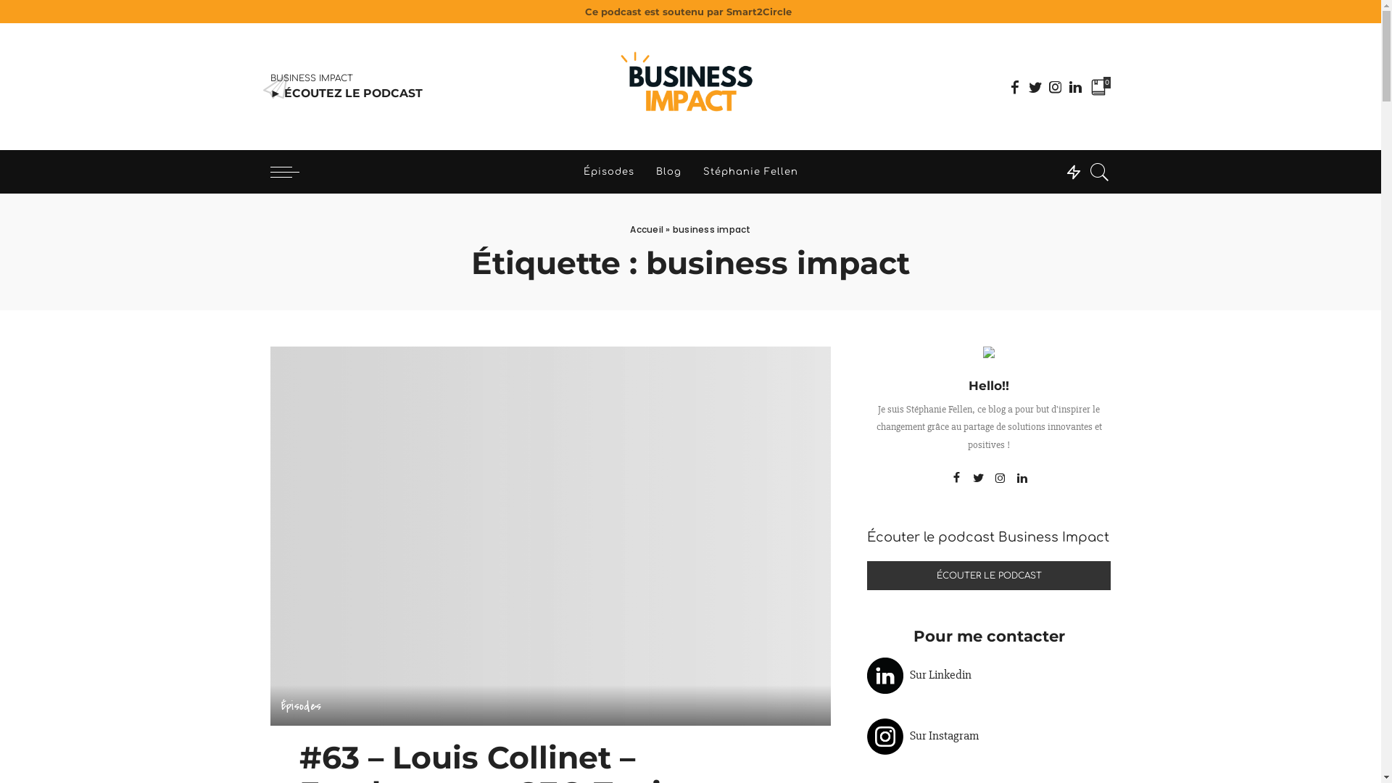 The width and height of the screenshot is (1392, 783). I want to click on Ce podcast est soutenu par Smart2Circle, so click(690, 12).